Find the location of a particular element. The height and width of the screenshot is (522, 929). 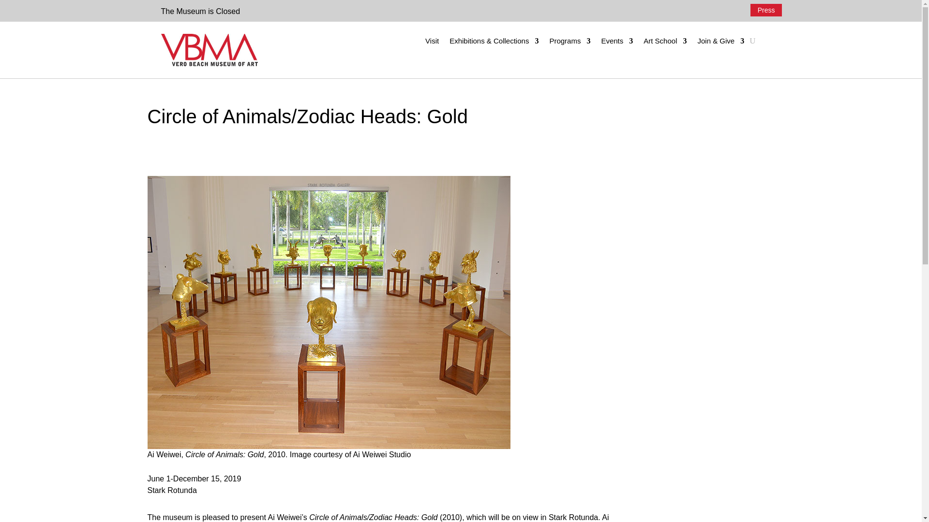

Art School is located at coordinates (665, 43).